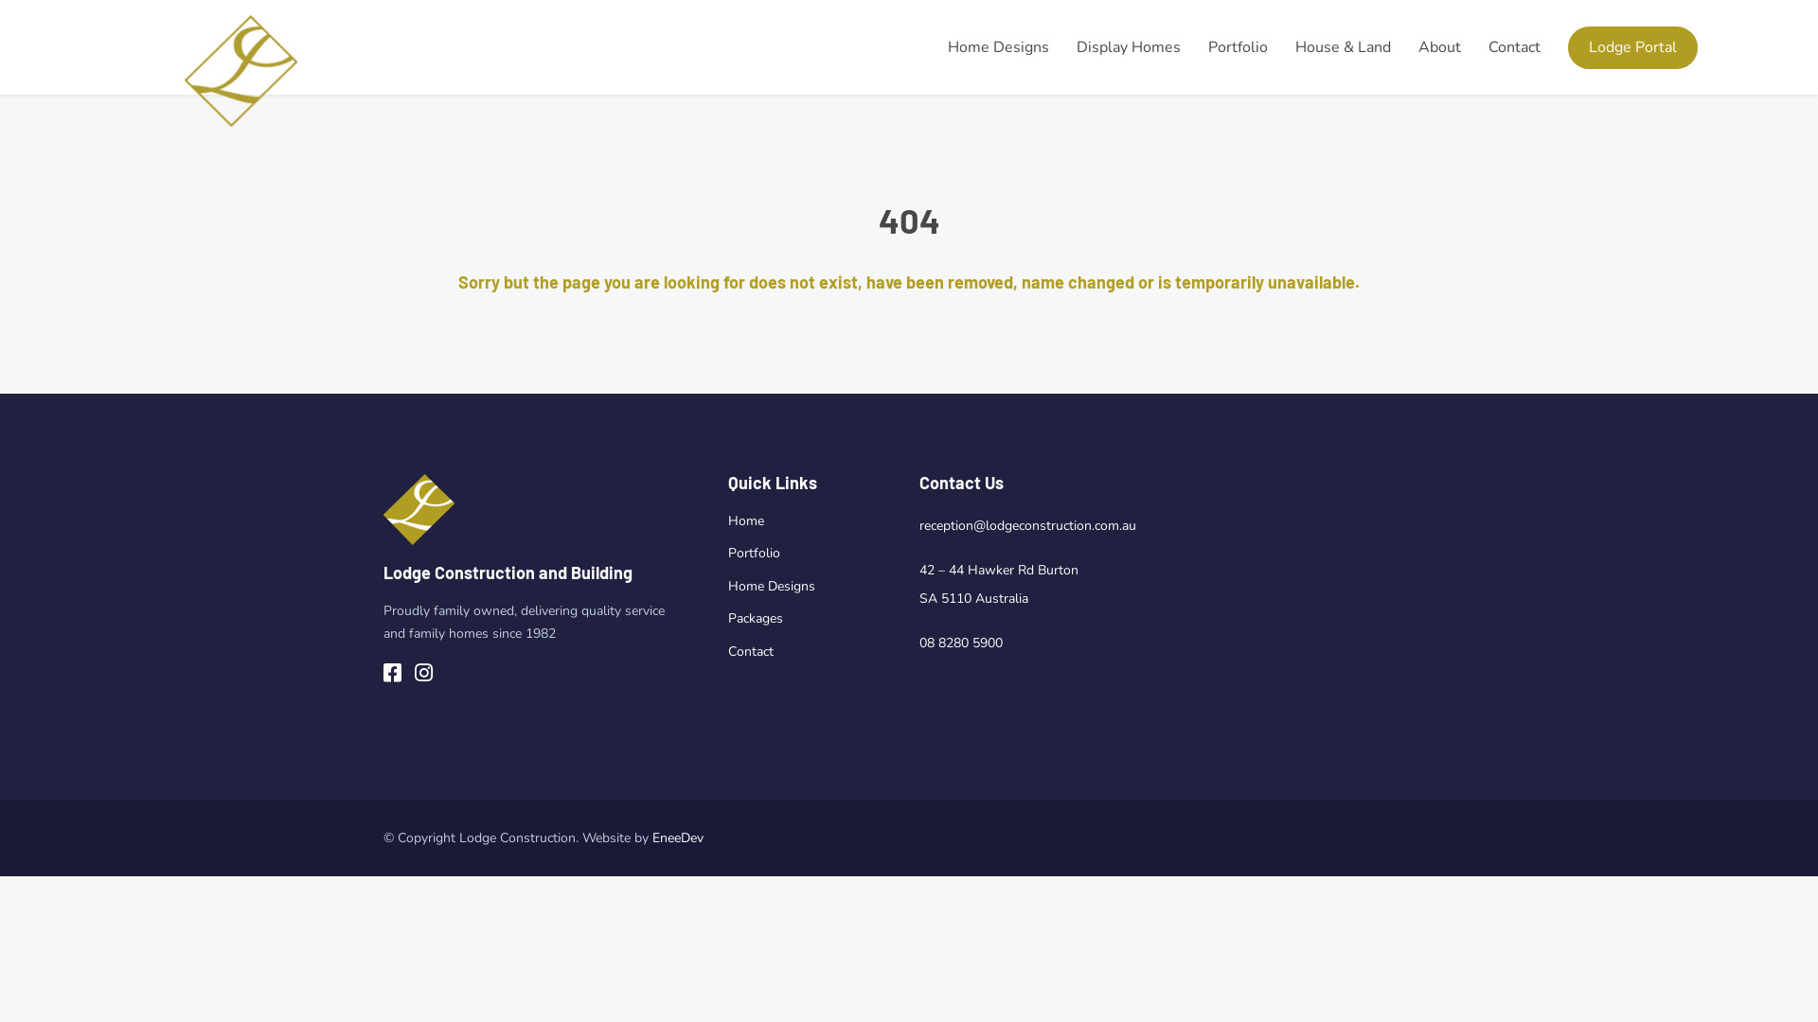 The image size is (1818, 1022). I want to click on 08 8280 5900, so click(961, 643).